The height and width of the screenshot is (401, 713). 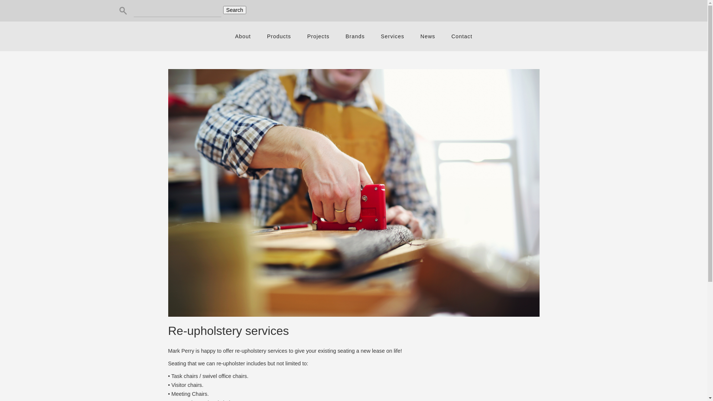 What do you see at coordinates (243, 36) in the screenshot?
I see `About` at bounding box center [243, 36].